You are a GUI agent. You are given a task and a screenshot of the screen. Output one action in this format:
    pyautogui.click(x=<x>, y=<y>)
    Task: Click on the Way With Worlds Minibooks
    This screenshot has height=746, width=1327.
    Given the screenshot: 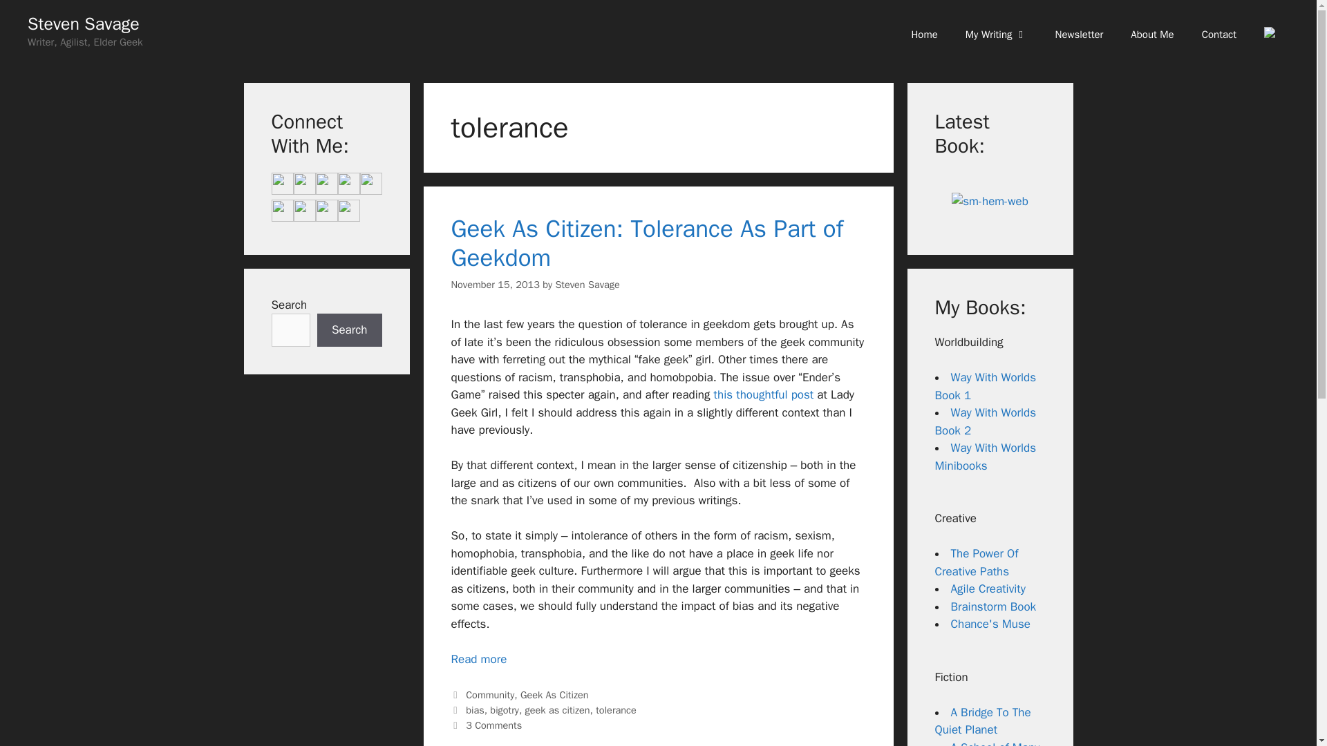 What is the action you would take?
    pyautogui.click(x=985, y=457)
    